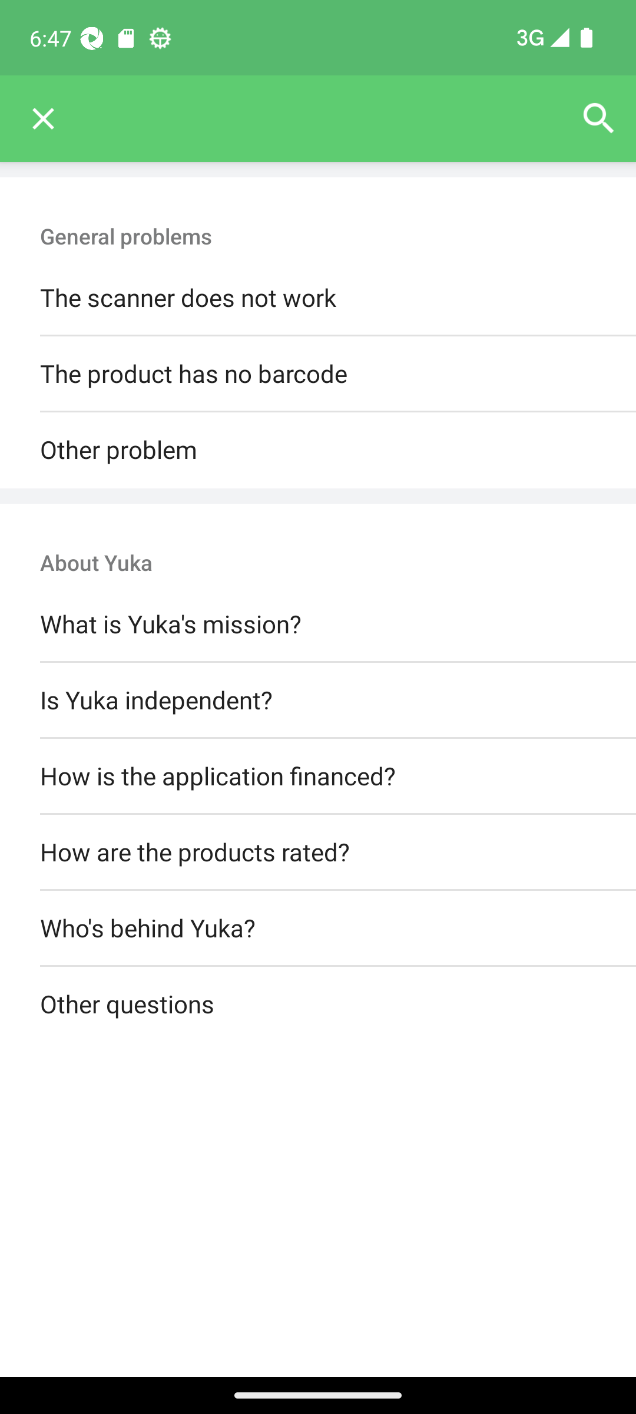  I want to click on Search, so click(598, 119).